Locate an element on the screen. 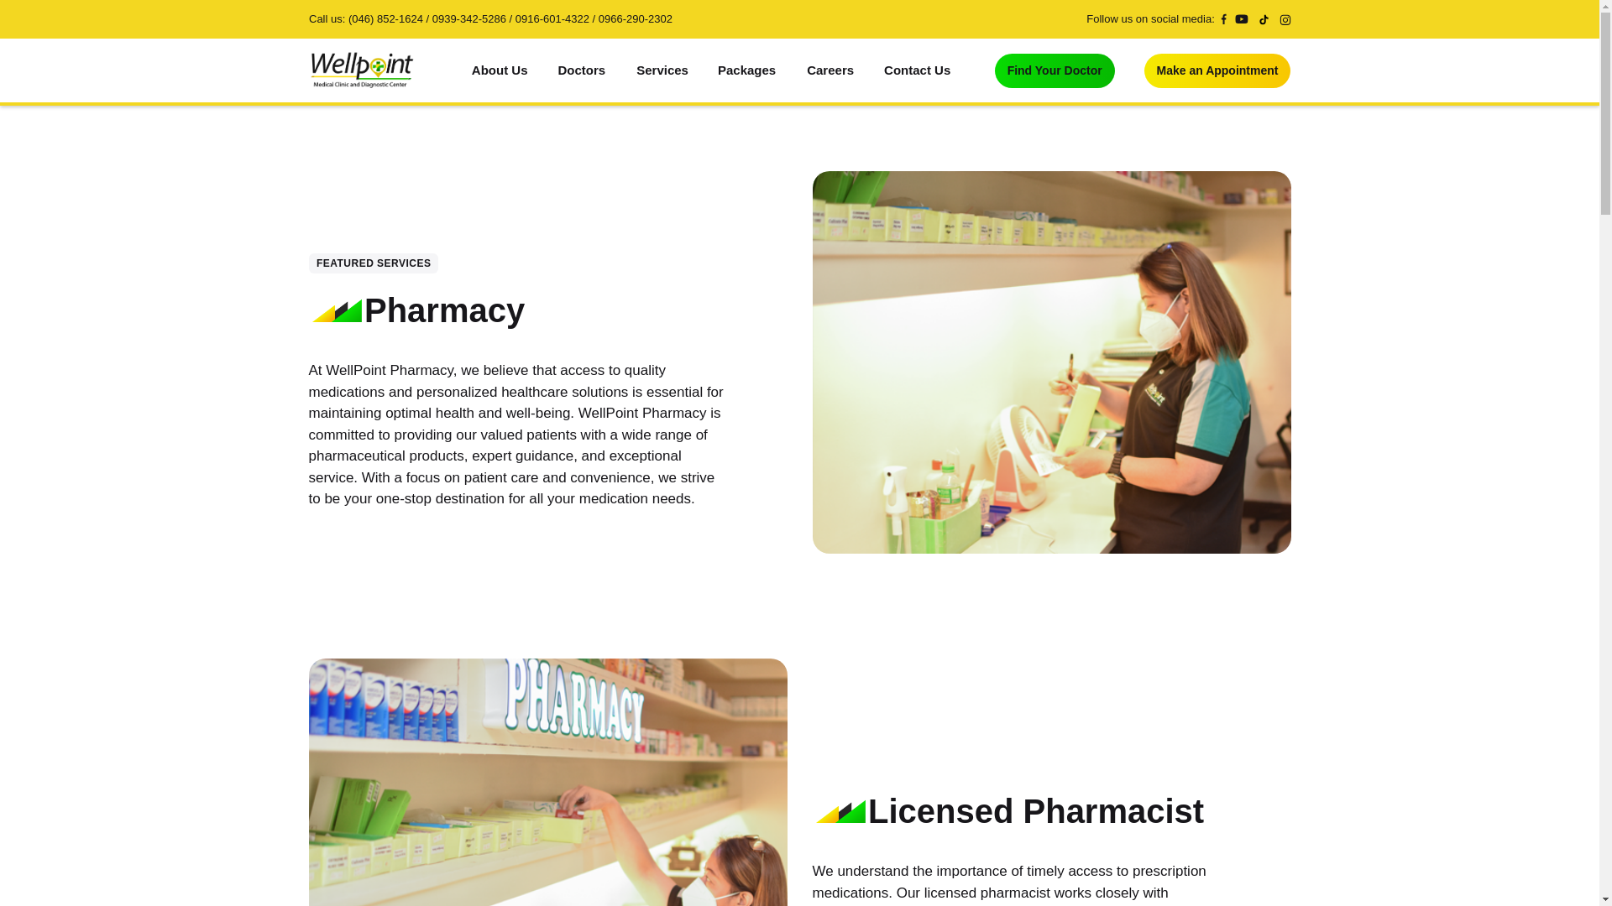 This screenshot has height=906, width=1612. Careers is located at coordinates (830, 70).